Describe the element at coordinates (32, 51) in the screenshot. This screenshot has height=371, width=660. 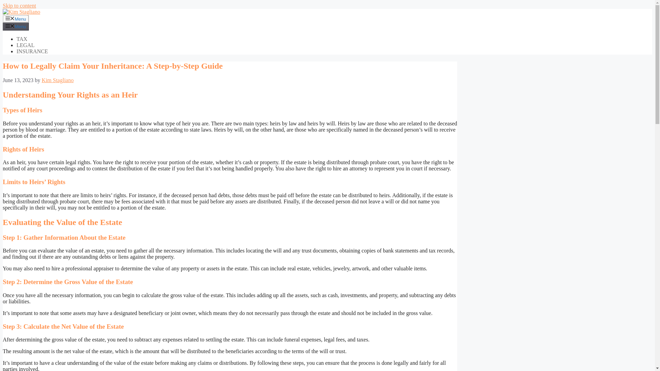
I see `INSURANCE` at that location.